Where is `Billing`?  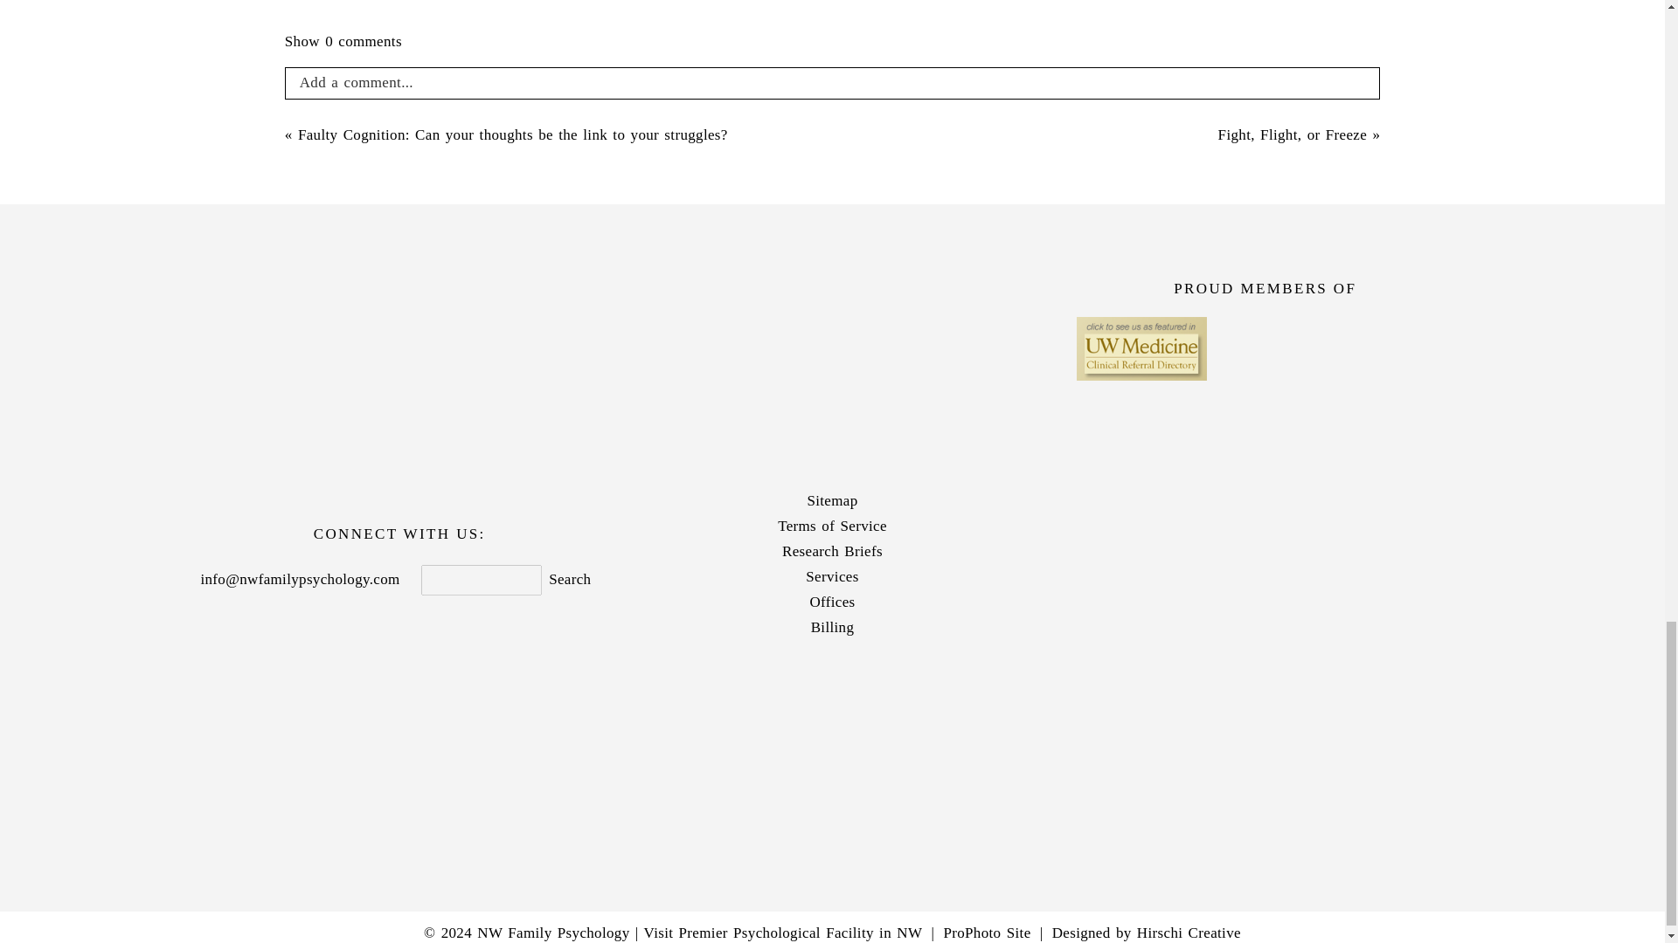
Billing is located at coordinates (832, 629).